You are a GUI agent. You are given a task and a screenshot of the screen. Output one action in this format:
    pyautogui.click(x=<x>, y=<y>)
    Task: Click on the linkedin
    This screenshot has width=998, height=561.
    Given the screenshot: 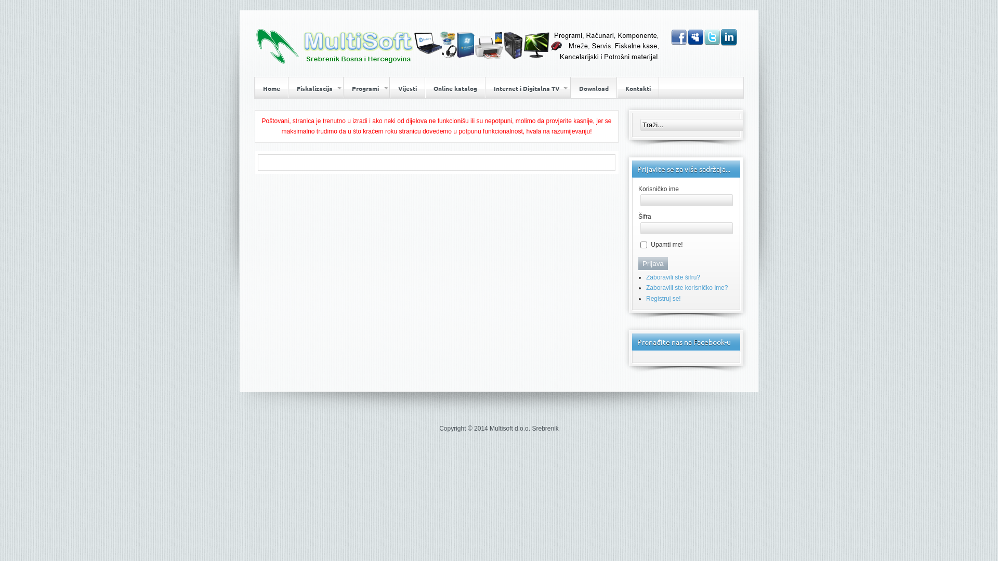 What is the action you would take?
    pyautogui.click(x=729, y=37)
    